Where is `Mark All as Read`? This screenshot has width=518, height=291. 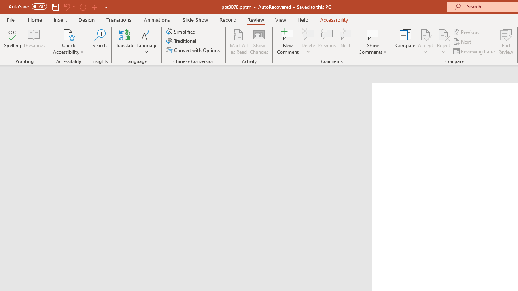 Mark All as Read is located at coordinates (239, 41).